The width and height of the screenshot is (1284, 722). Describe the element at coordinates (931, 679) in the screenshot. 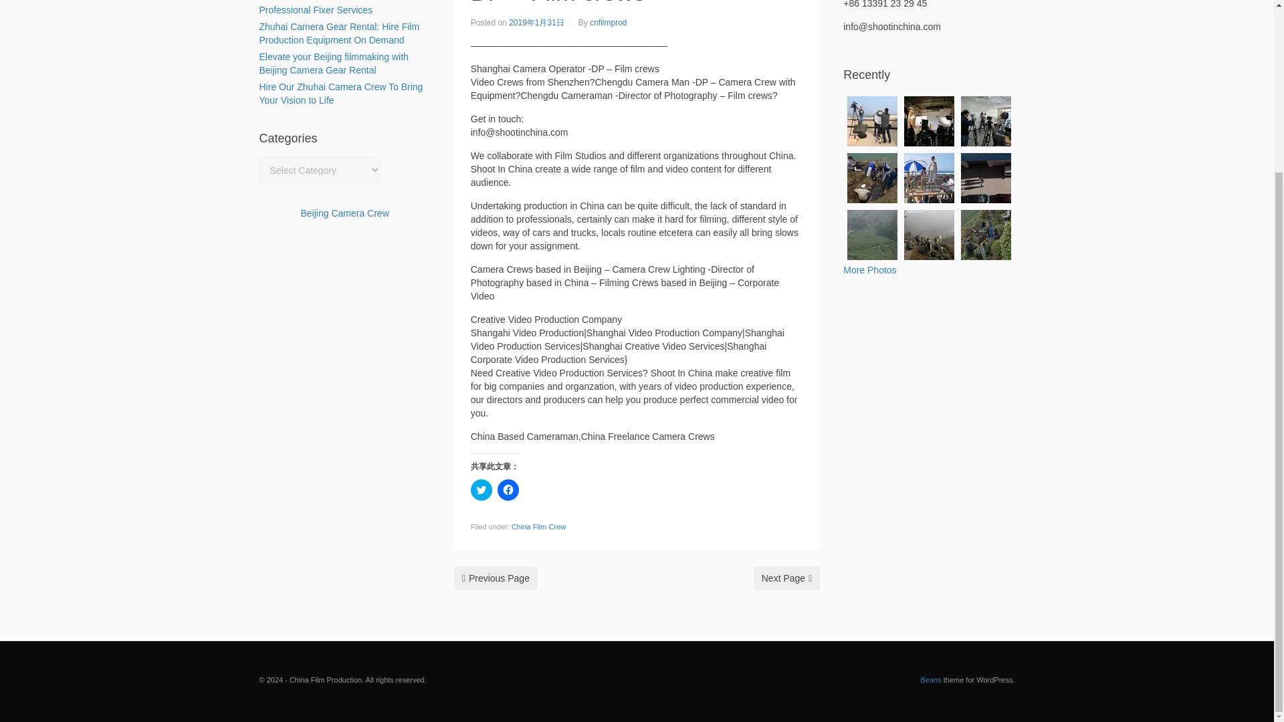

I see `Beans` at that location.